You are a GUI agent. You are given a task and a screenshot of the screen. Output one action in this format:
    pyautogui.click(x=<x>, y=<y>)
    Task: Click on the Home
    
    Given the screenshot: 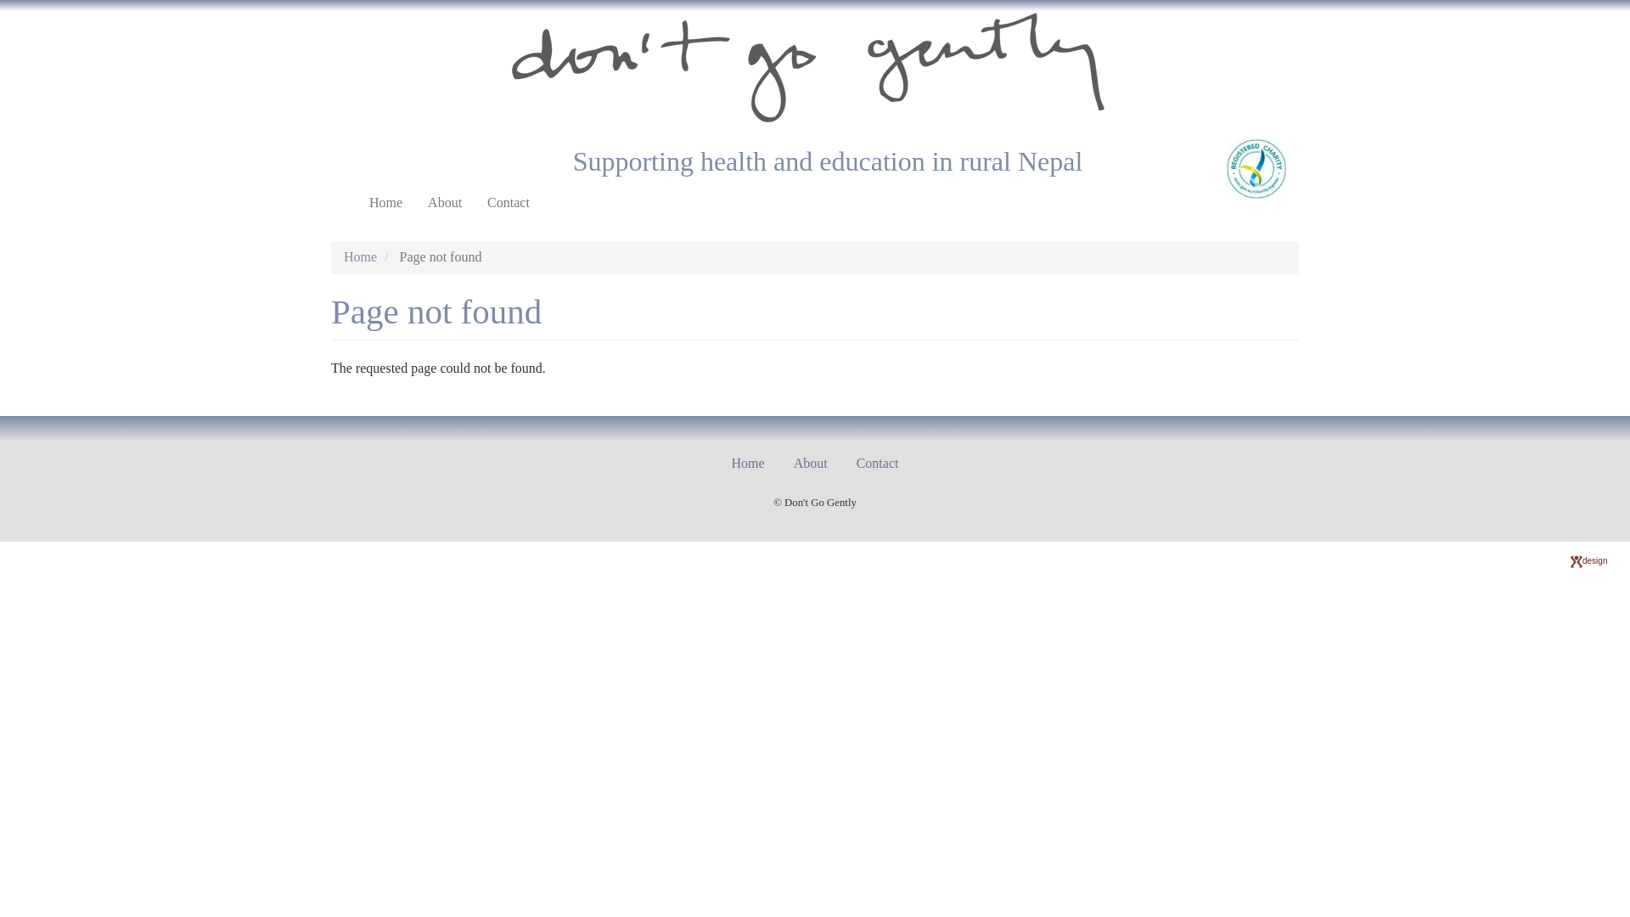 What is the action you would take?
    pyautogui.click(x=815, y=69)
    